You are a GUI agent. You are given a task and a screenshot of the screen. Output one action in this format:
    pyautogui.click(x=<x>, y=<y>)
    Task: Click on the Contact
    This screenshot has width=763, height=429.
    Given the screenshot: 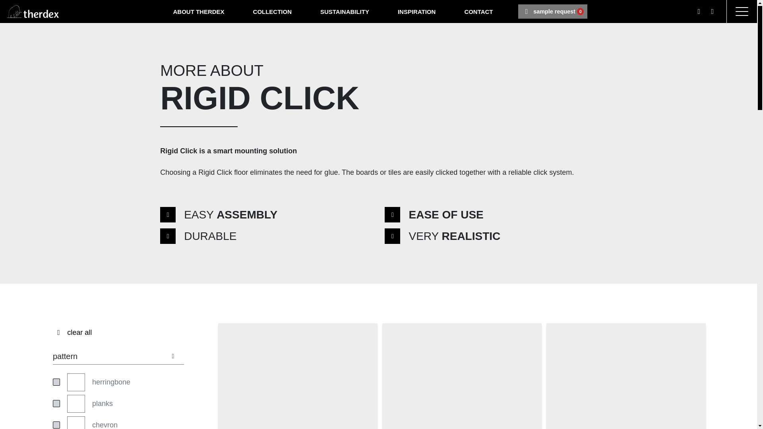 What is the action you would take?
    pyautogui.click(x=345, y=11)
    